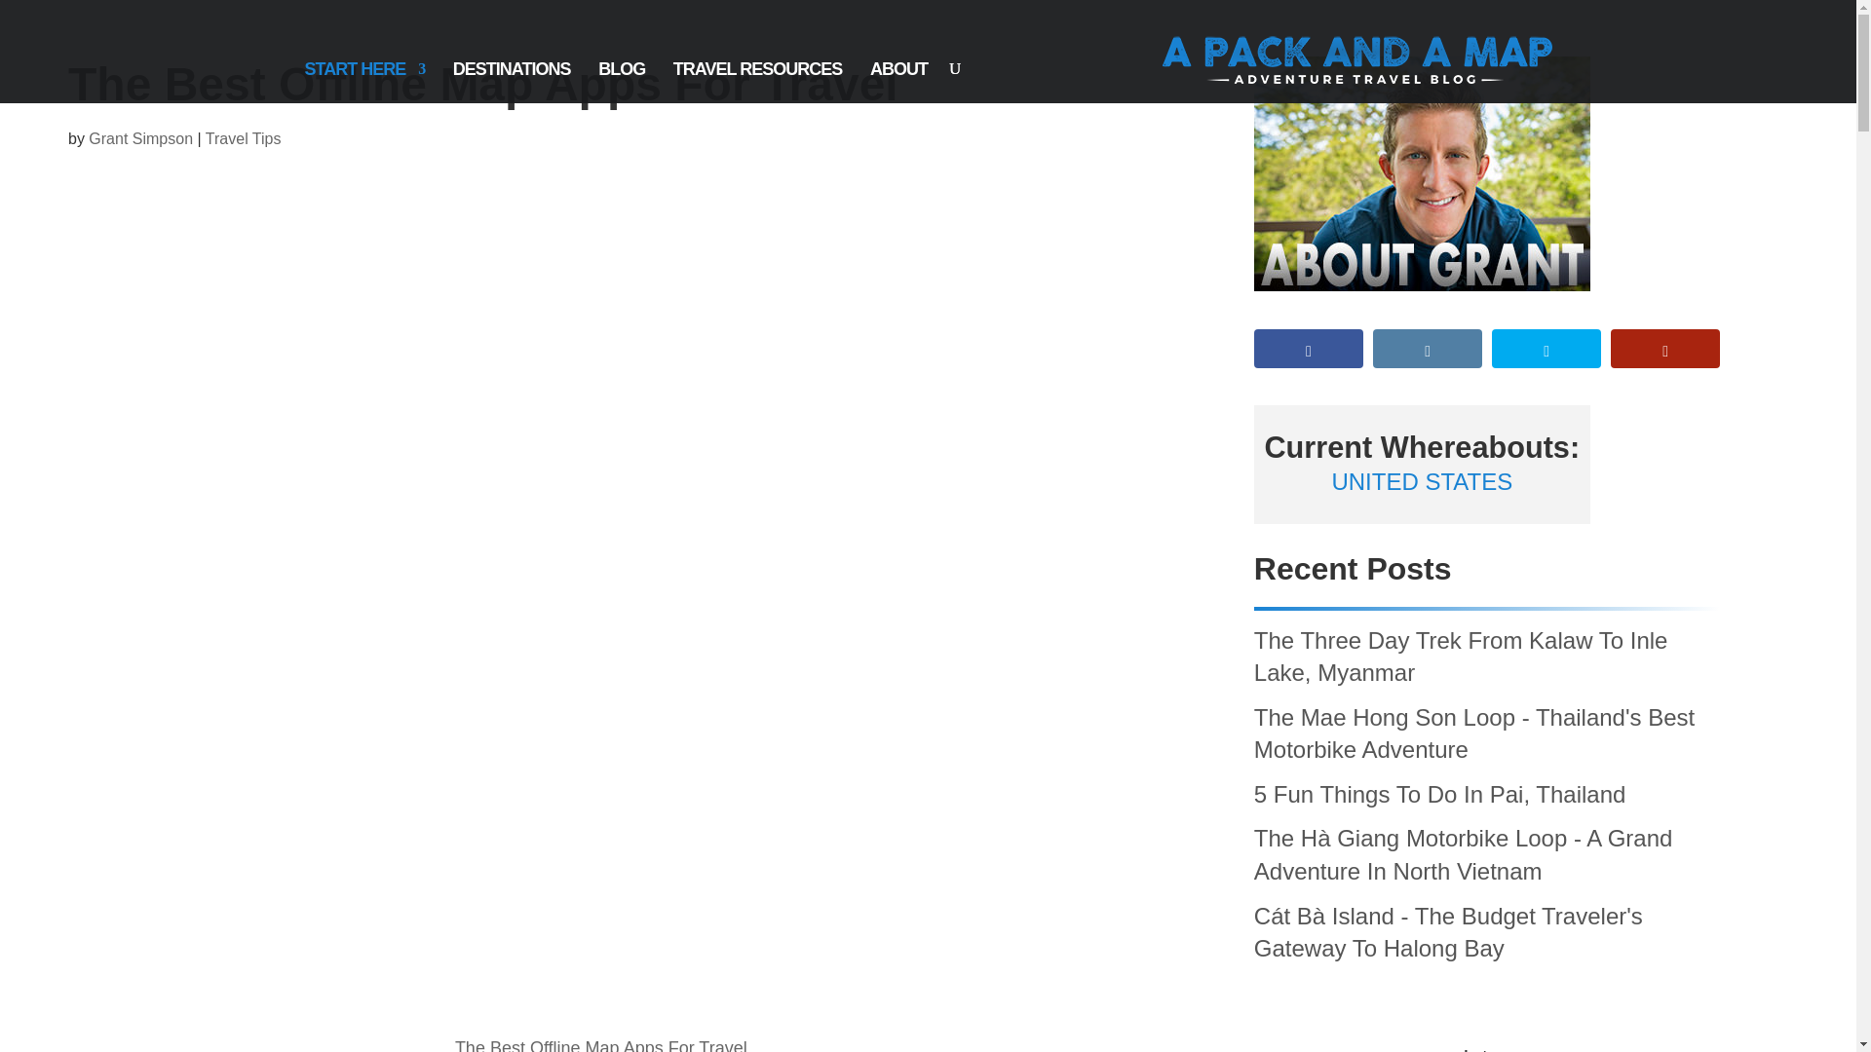 The height and width of the screenshot is (1052, 1871). What do you see at coordinates (140, 138) in the screenshot?
I see `Posts by Grant Simpson` at bounding box center [140, 138].